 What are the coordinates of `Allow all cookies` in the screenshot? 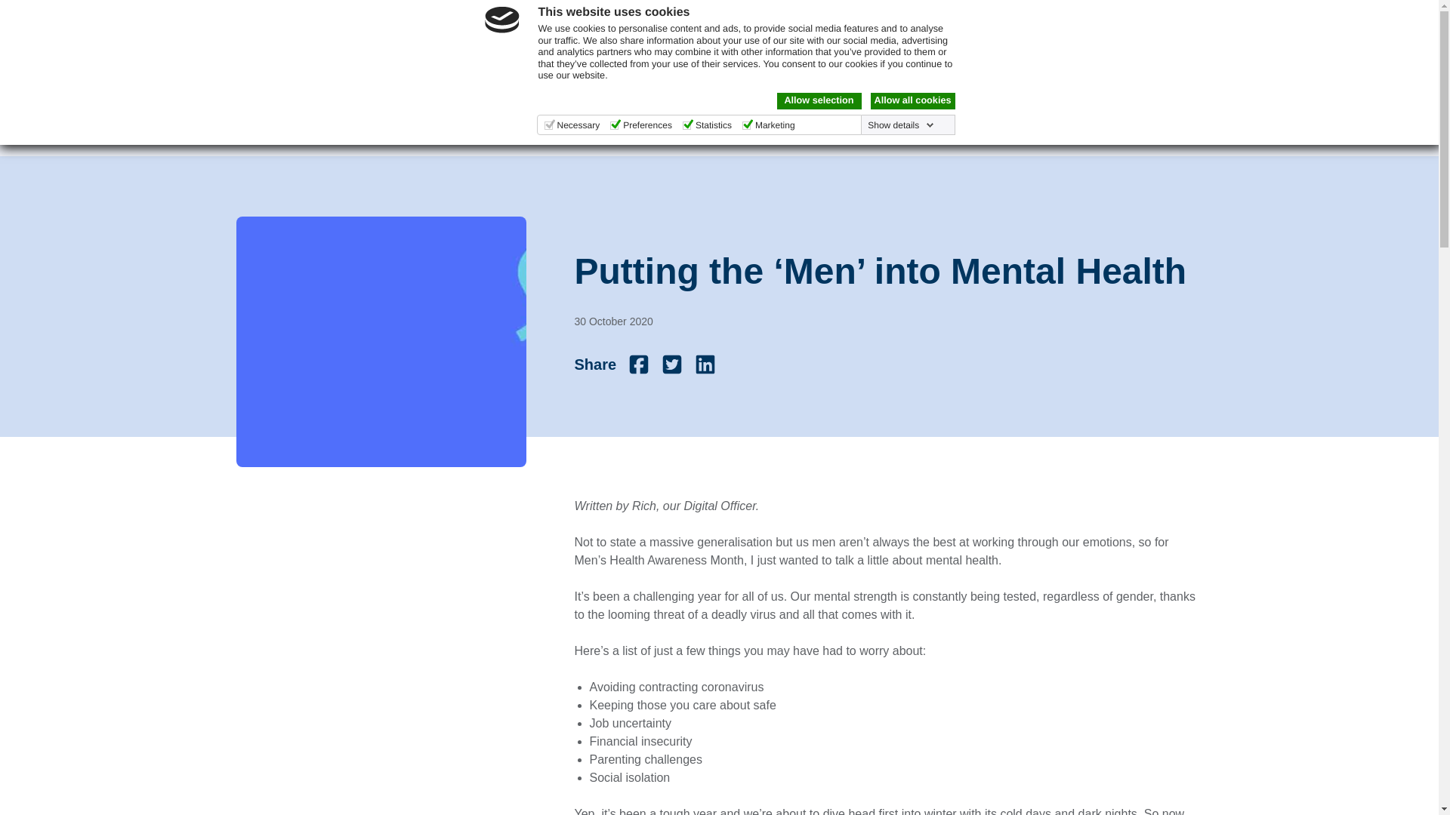 It's located at (912, 101).